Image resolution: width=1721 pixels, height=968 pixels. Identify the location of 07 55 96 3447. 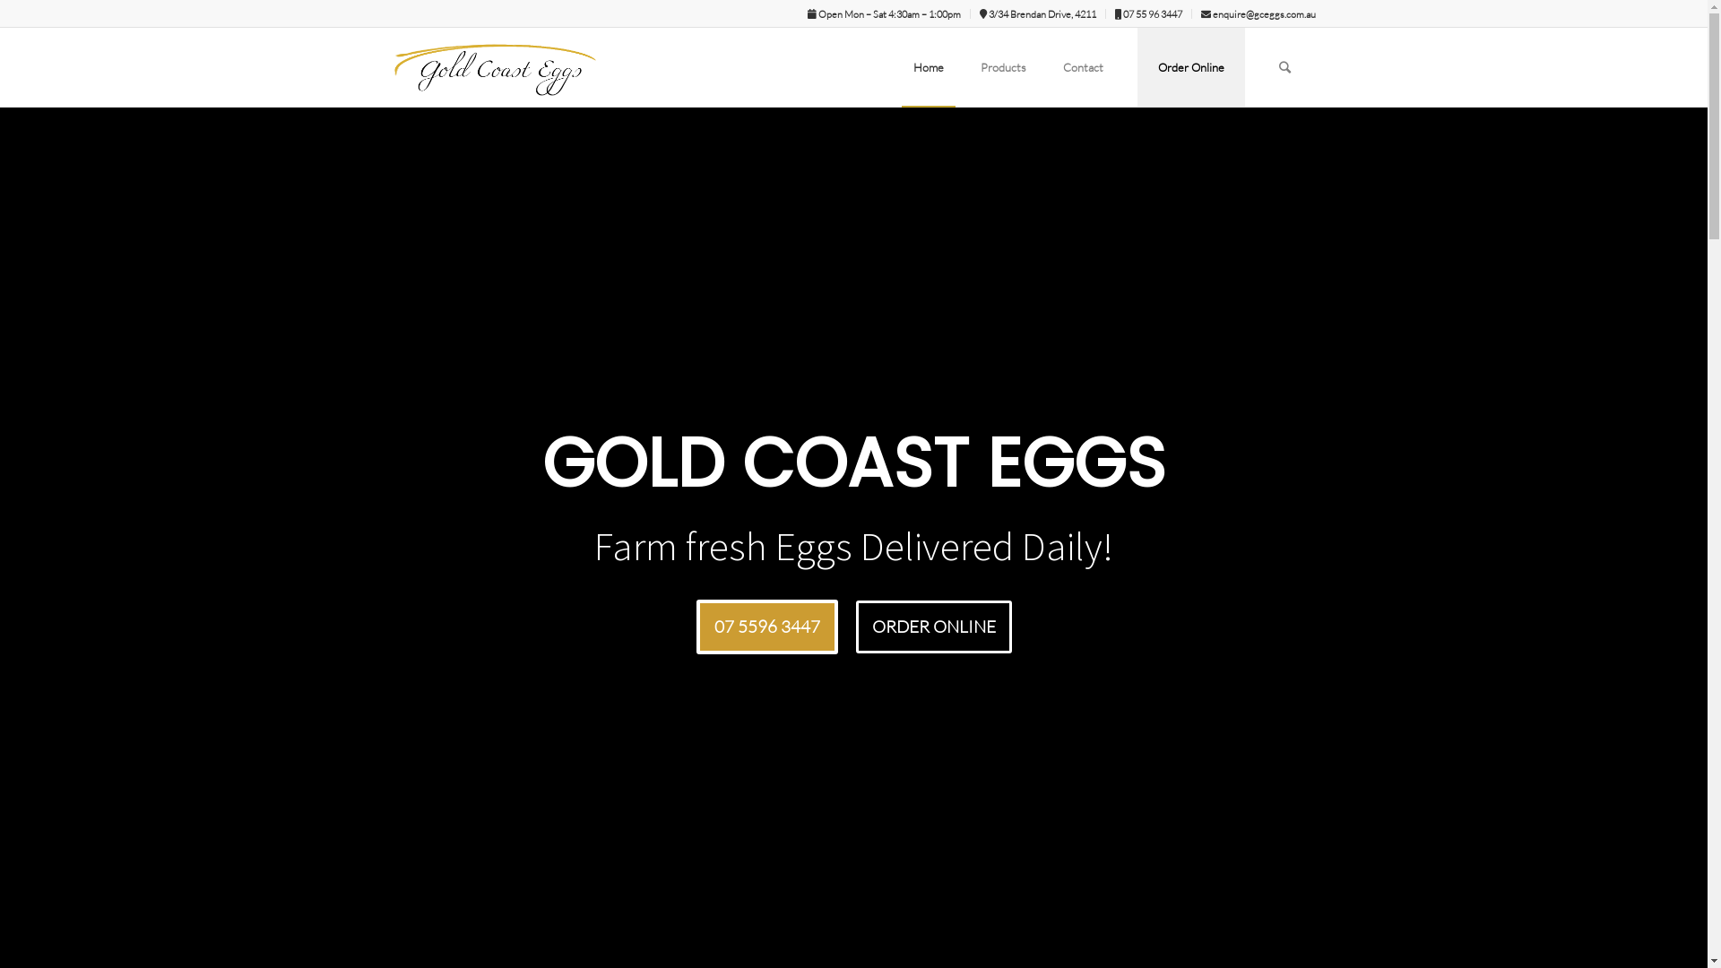
(1149, 14).